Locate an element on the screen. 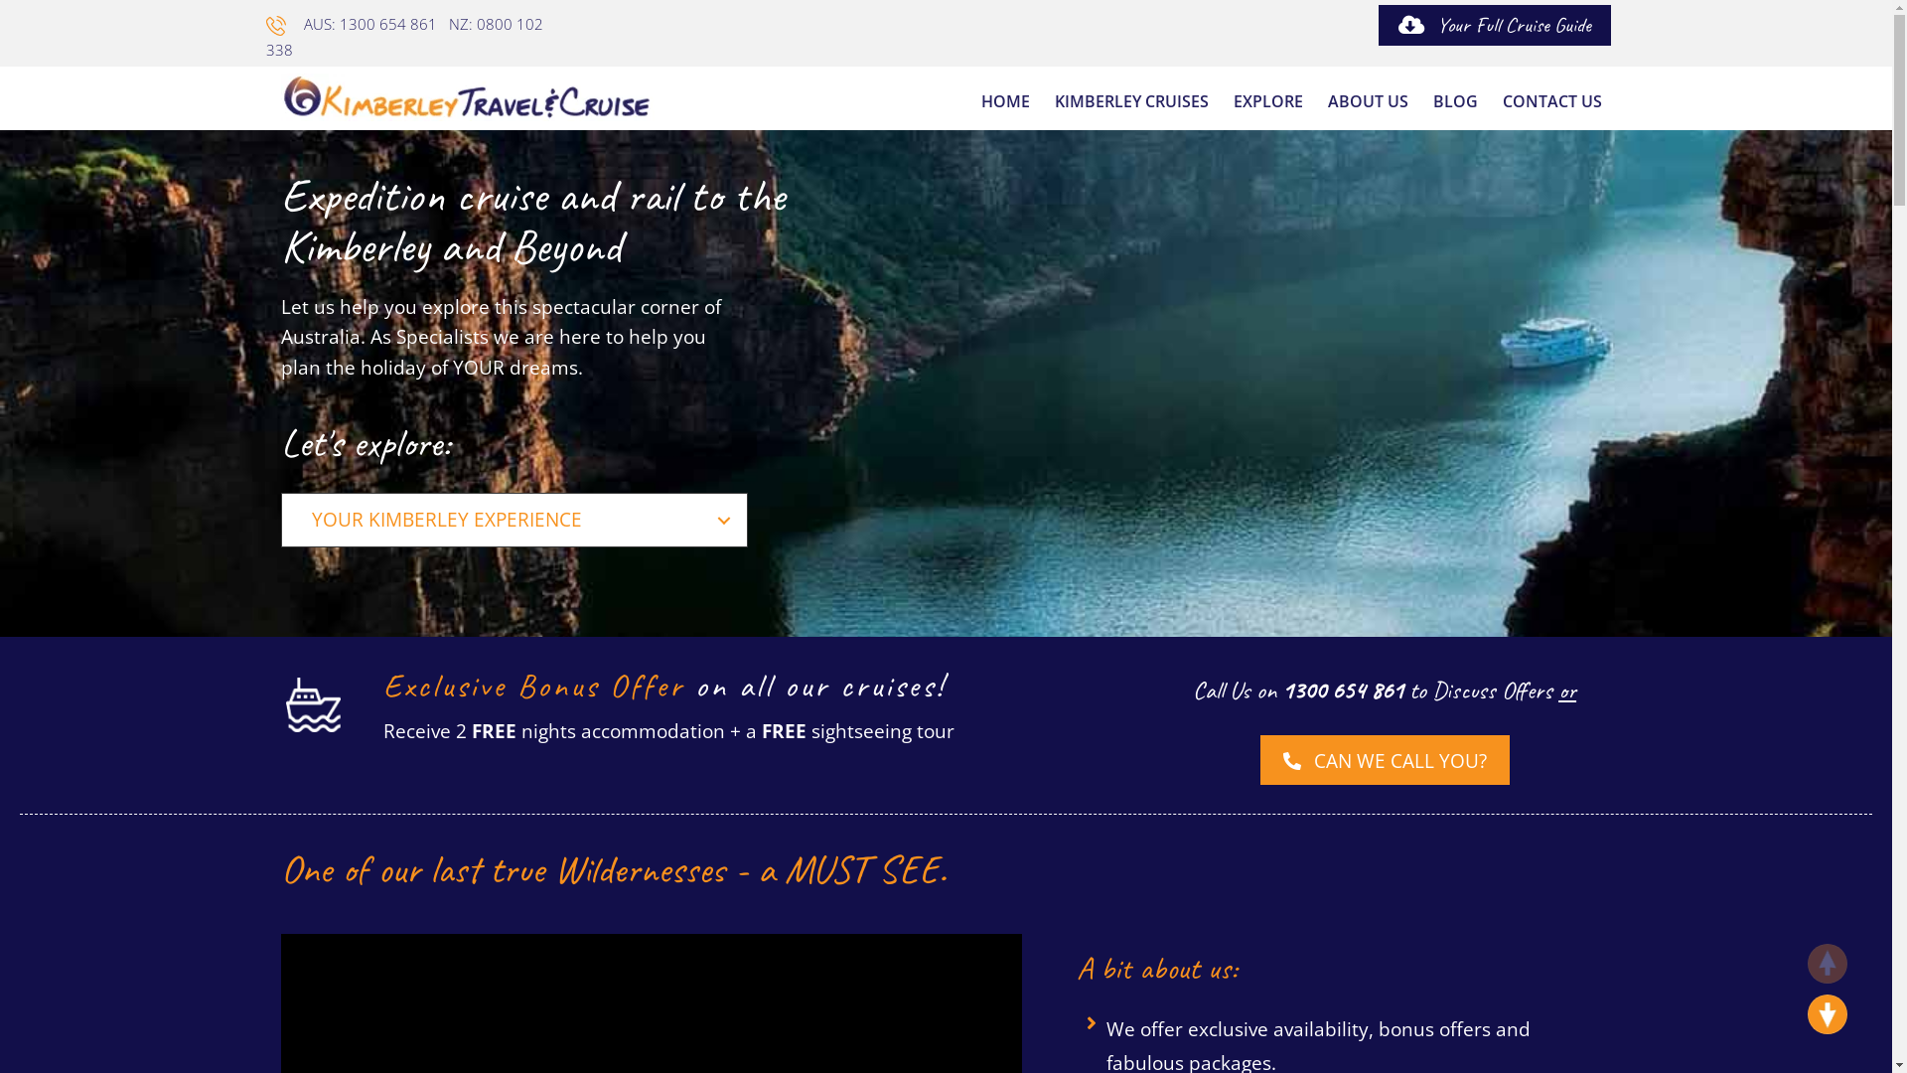 The height and width of the screenshot is (1073, 1907). CAN WE CALL YOU? is located at coordinates (1385, 760).